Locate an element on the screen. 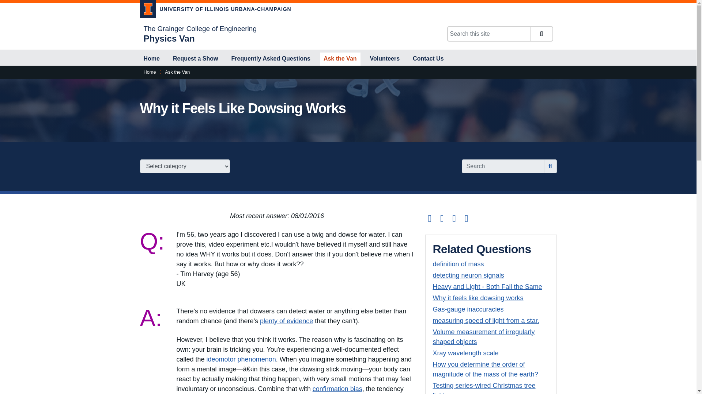 This screenshot has height=394, width=702. definition of mass is located at coordinates (458, 264).